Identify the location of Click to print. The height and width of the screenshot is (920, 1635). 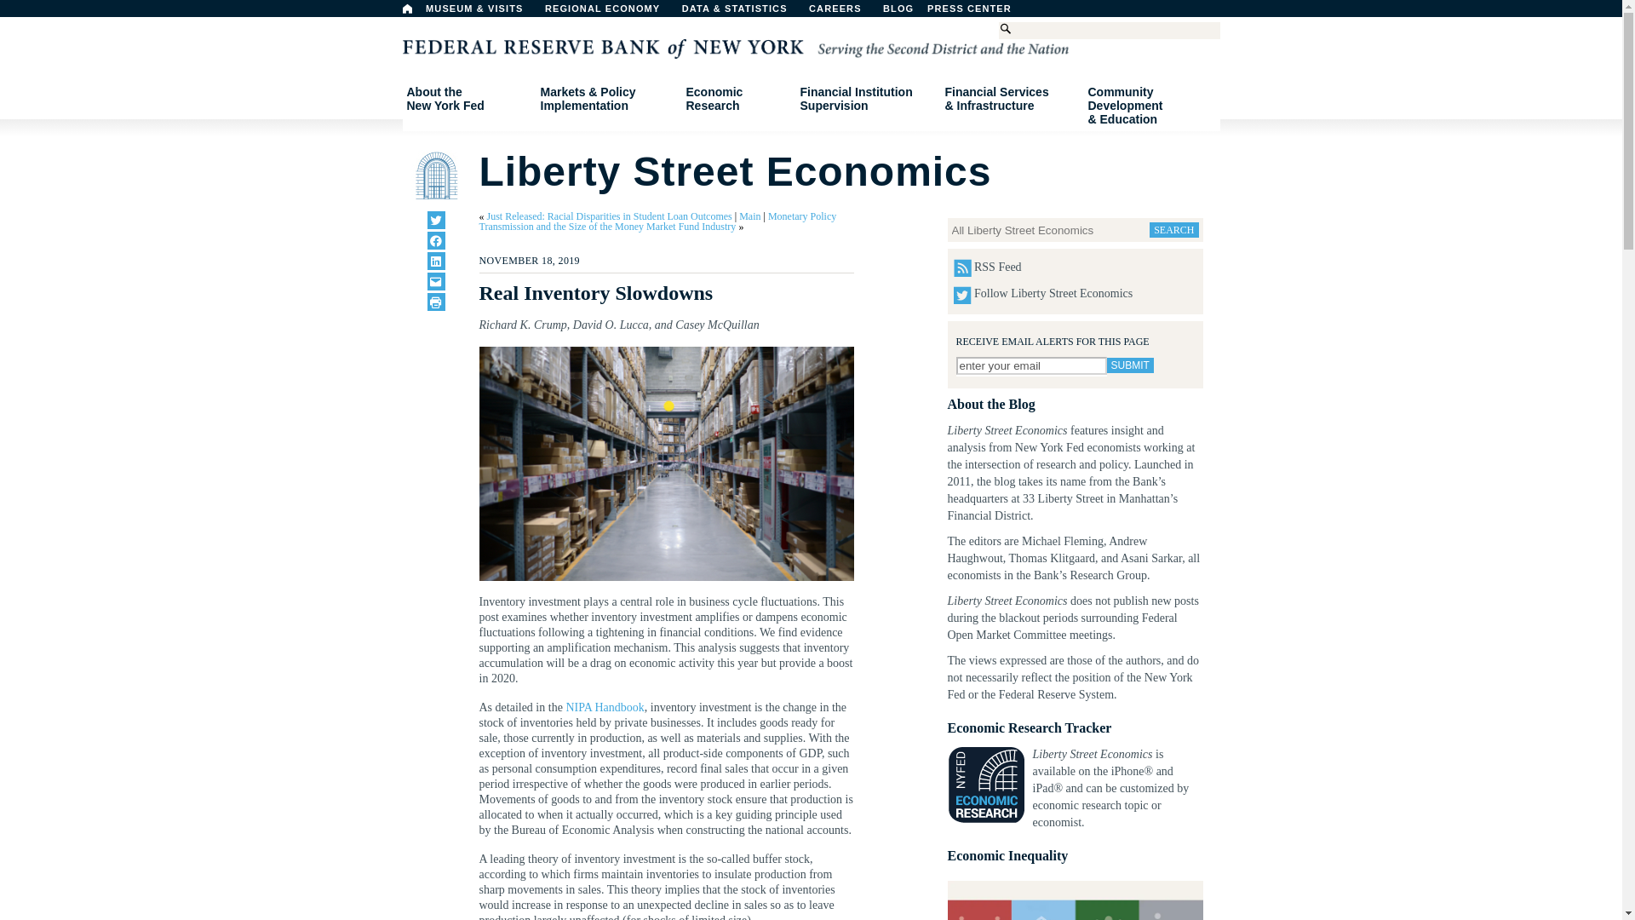
(436, 240).